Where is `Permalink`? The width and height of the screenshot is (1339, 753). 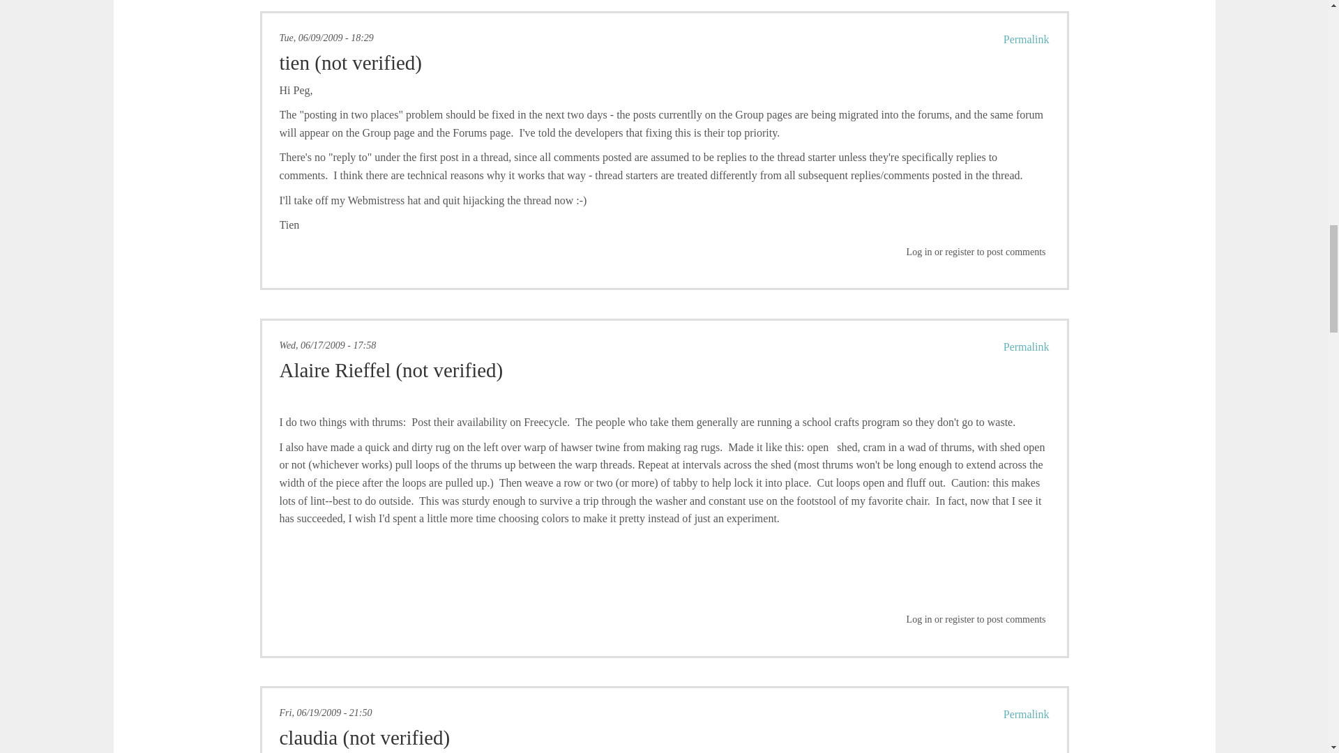 Permalink is located at coordinates (1027, 714).